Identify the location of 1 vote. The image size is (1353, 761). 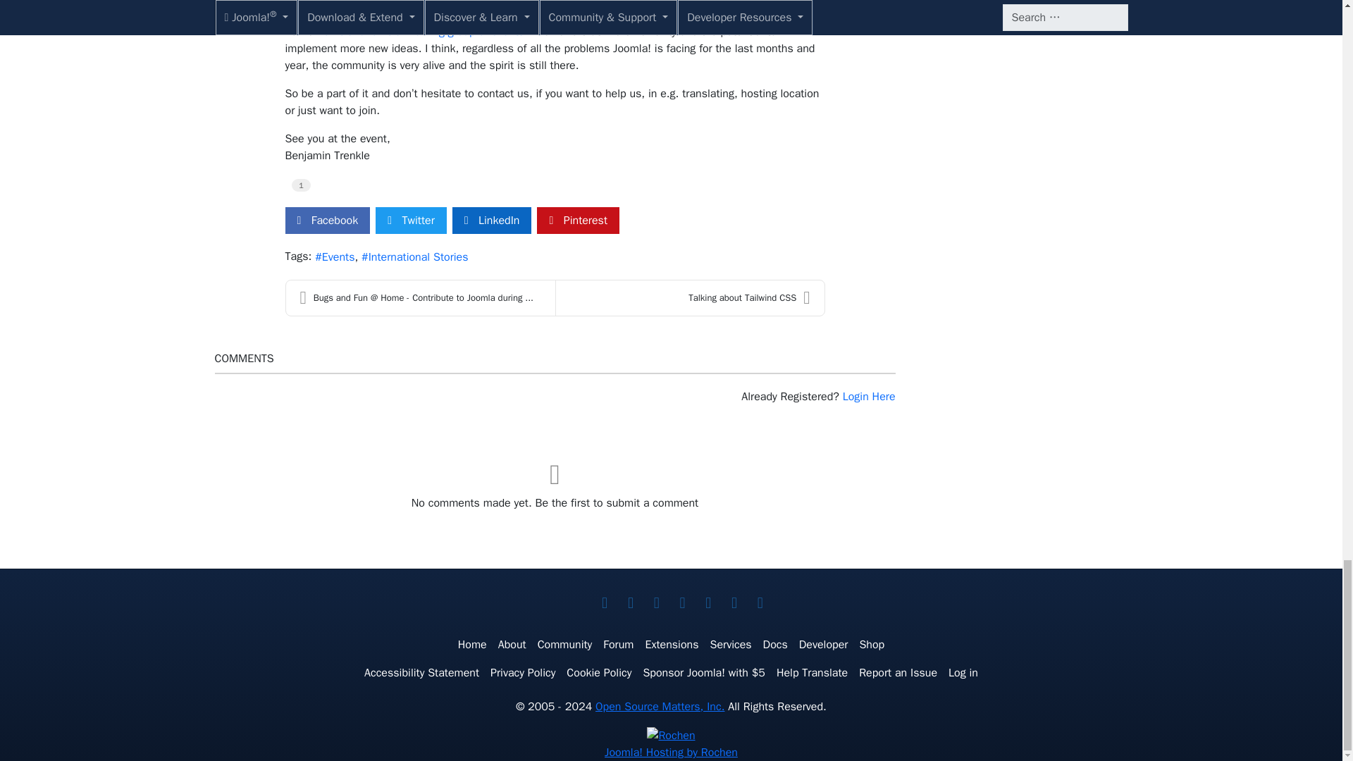
(302, 185).